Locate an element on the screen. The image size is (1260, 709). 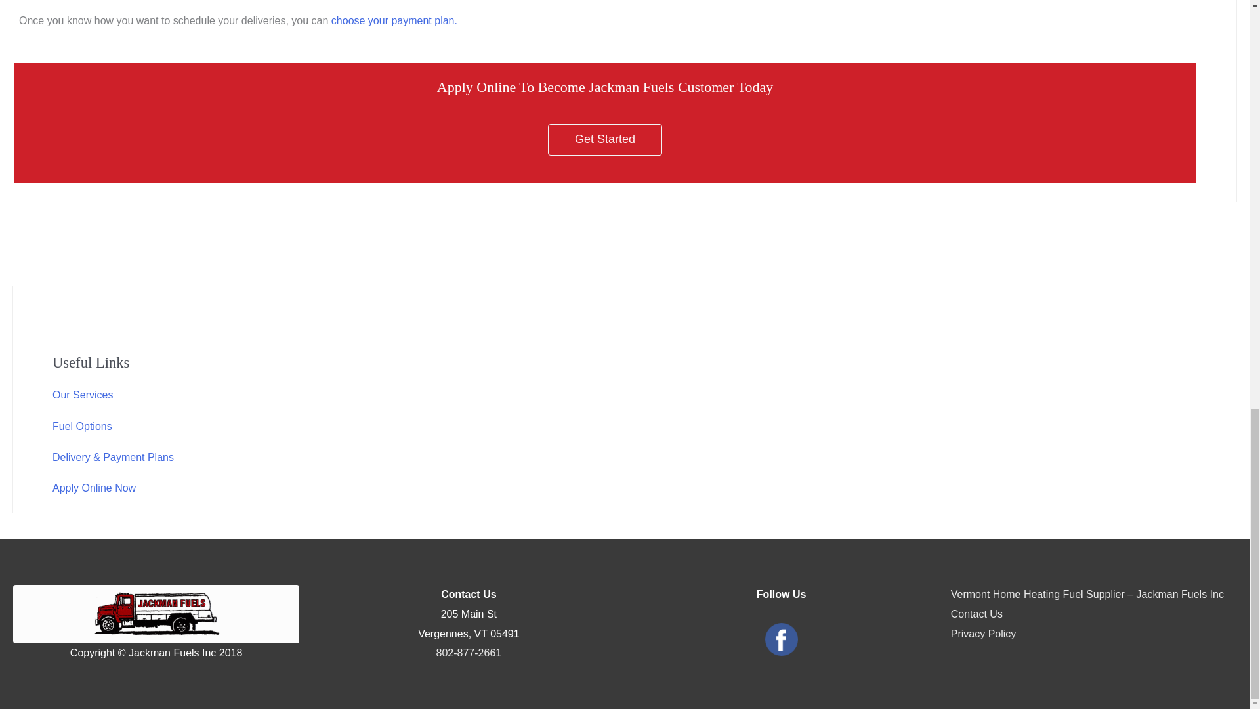
802-877-2661 is located at coordinates (469, 653).